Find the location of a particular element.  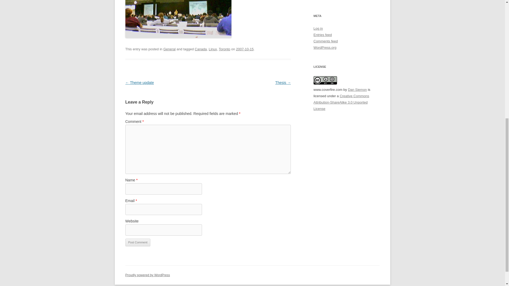

Semantic Personal Publishing Platform is located at coordinates (147, 275).